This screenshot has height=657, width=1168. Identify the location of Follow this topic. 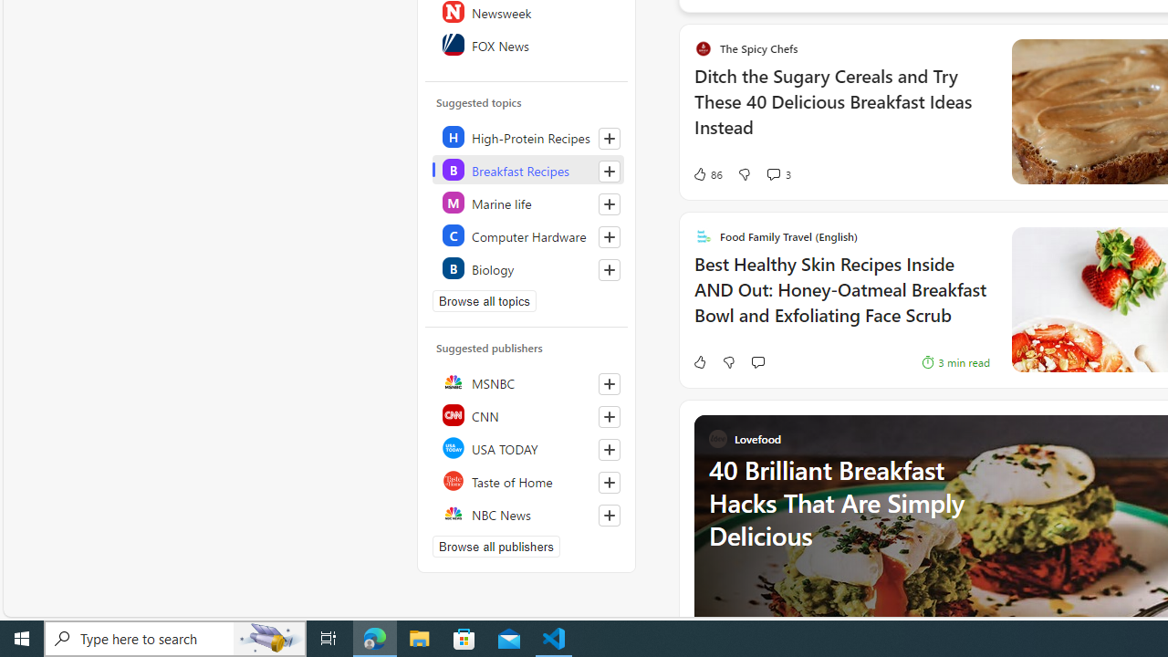
(609, 270).